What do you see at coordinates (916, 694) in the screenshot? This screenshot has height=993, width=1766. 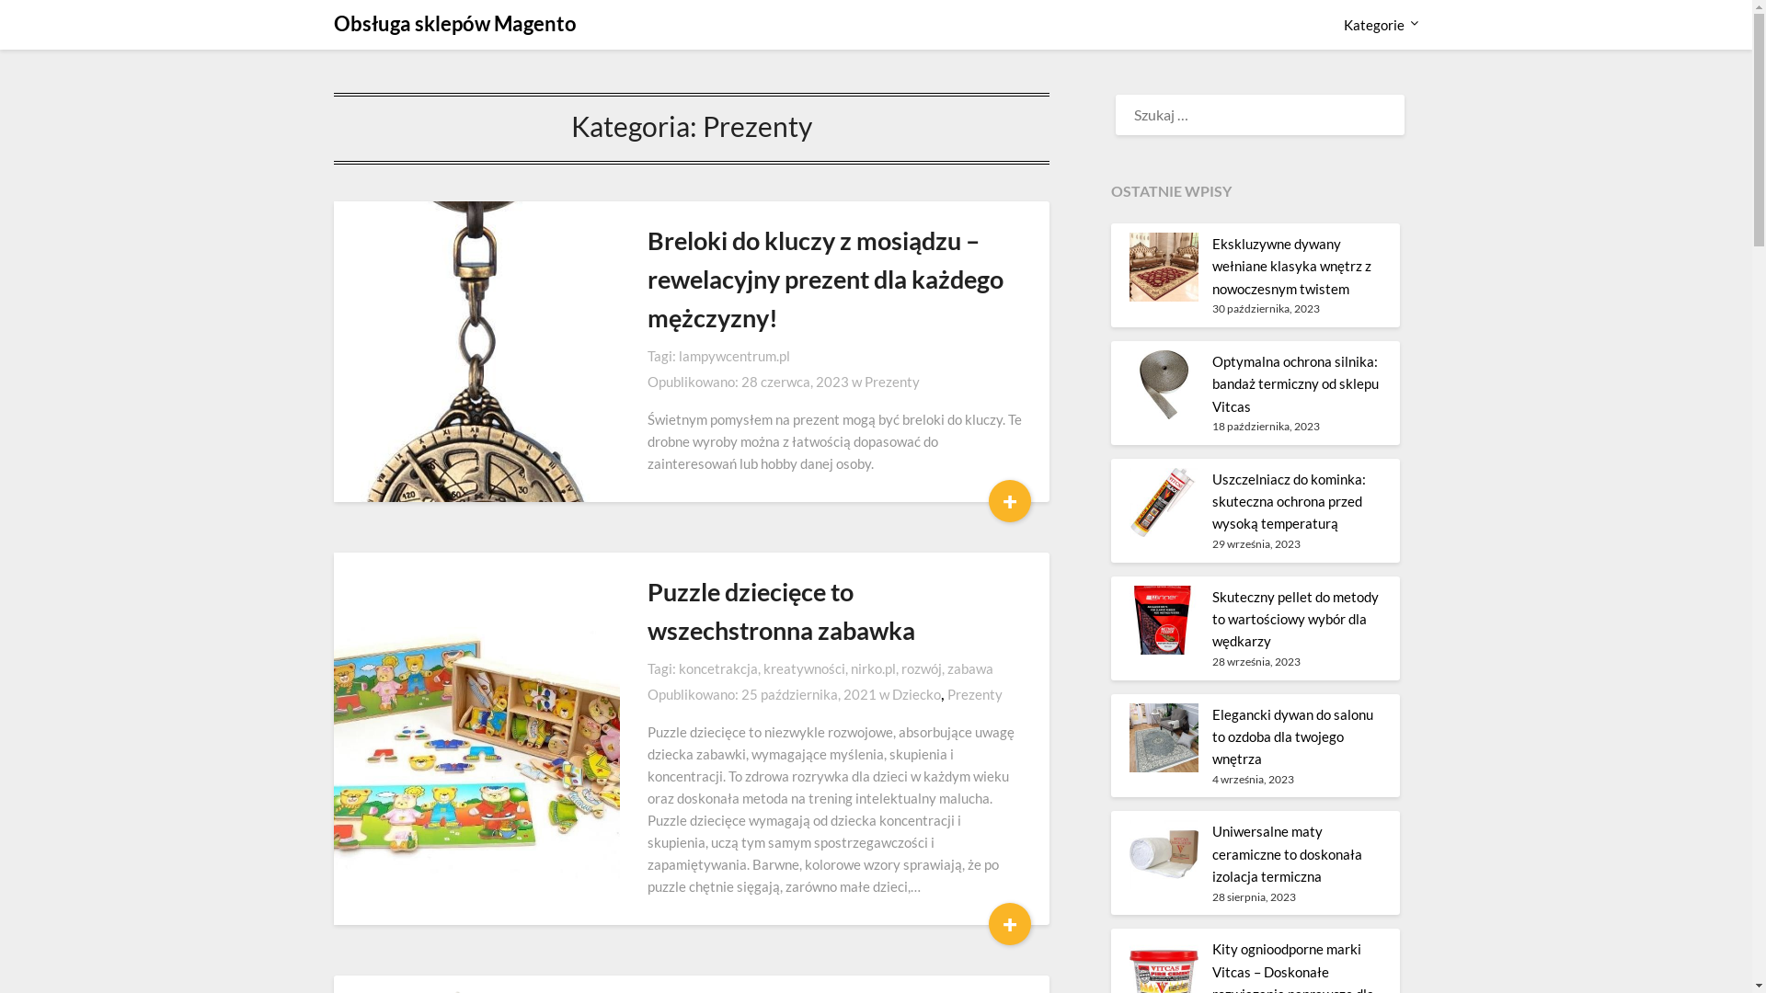 I see `Dziecko` at bounding box center [916, 694].